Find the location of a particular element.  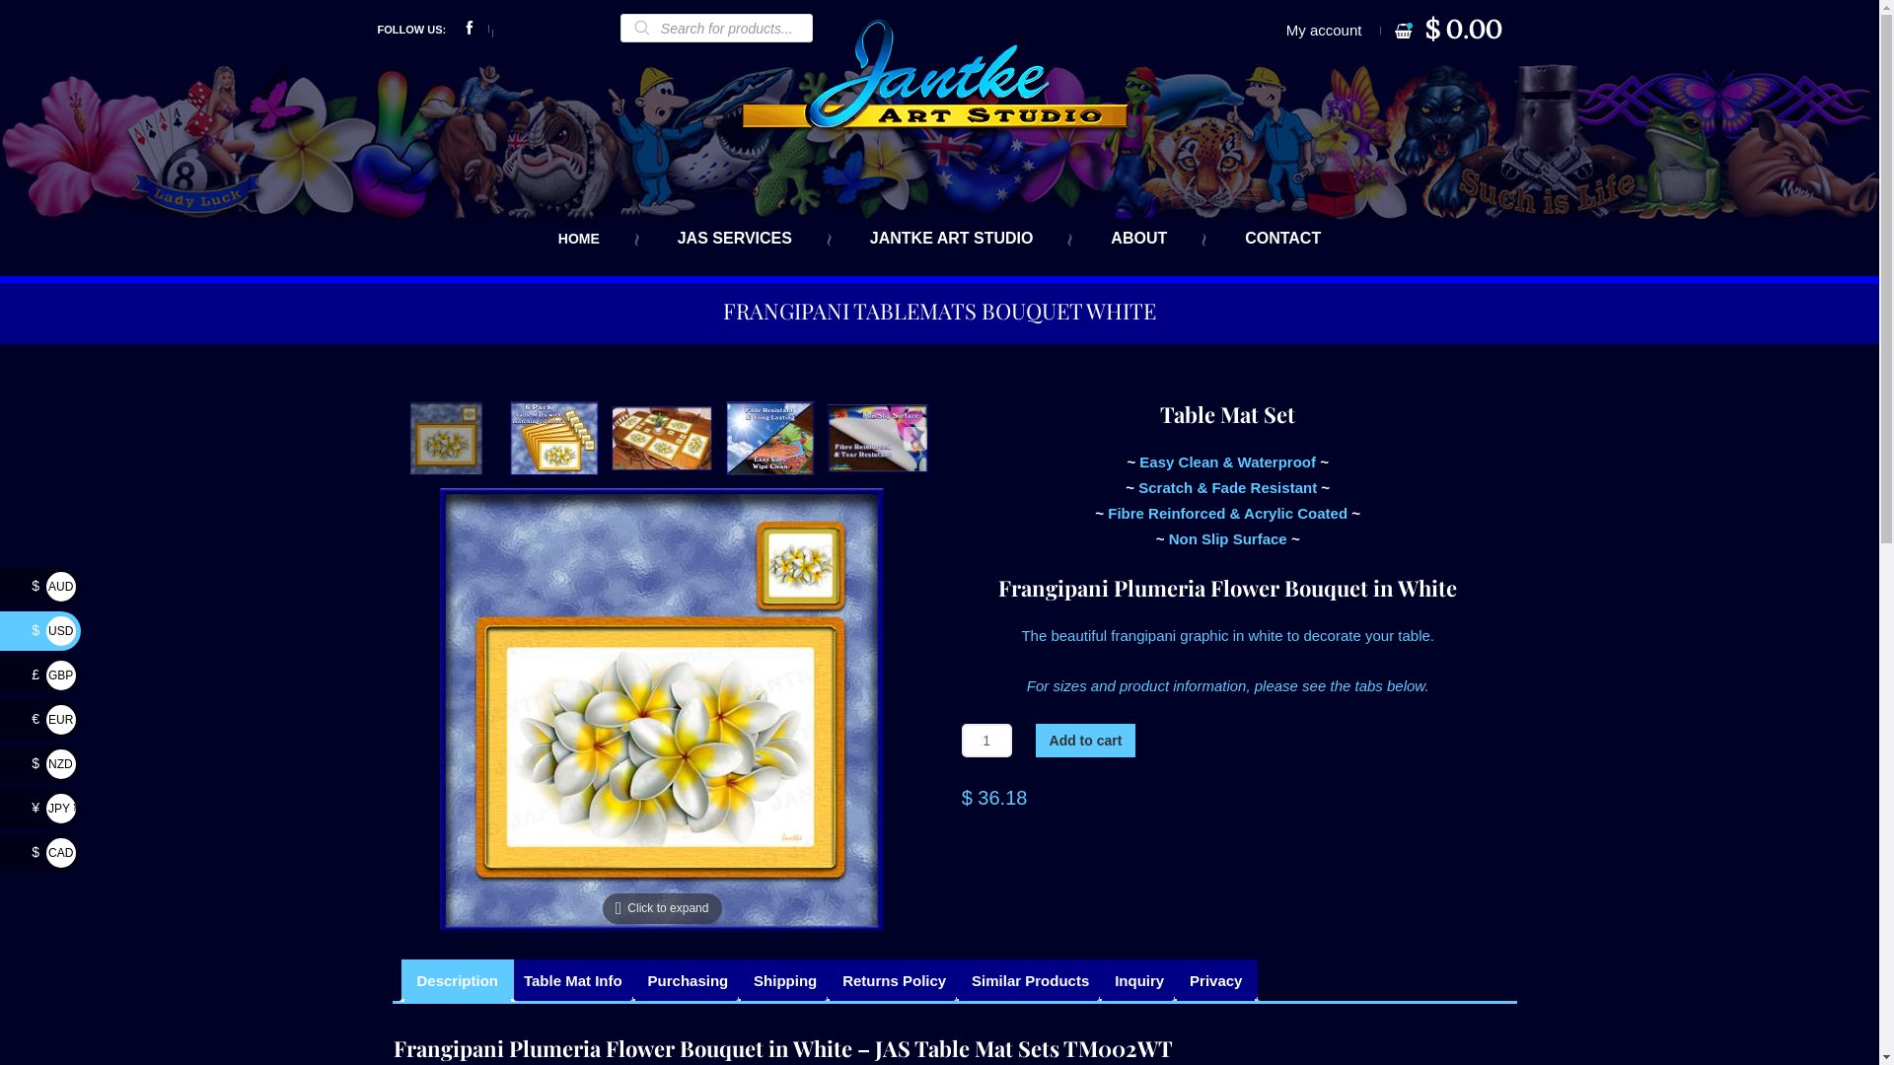

Click to expand is located at coordinates (662, 710).